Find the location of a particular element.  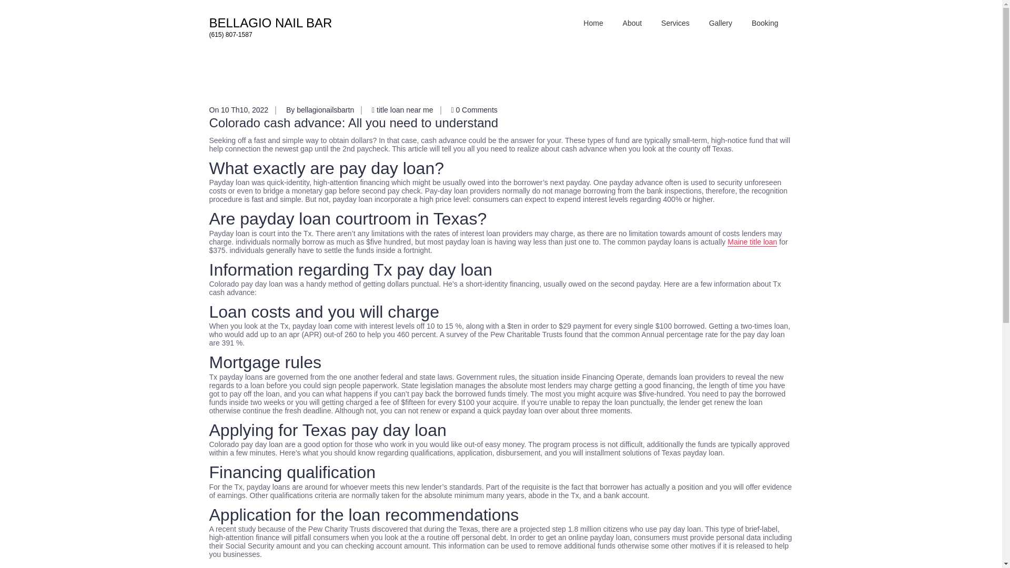

Home is located at coordinates (592, 23).